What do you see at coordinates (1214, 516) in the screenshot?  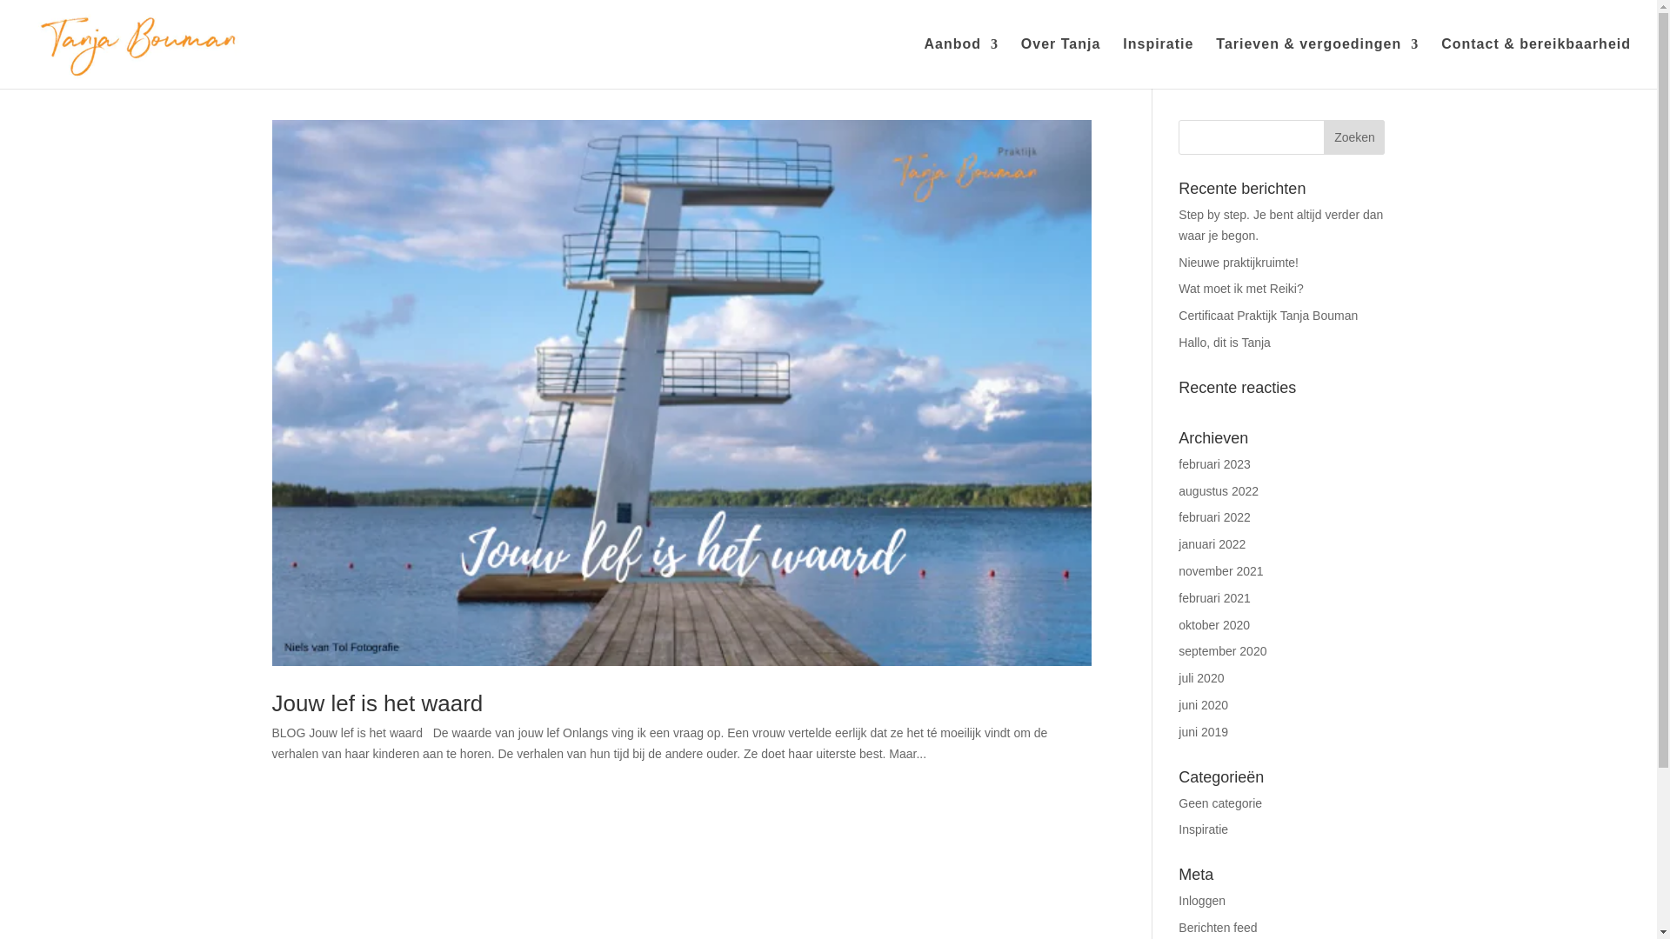 I see `februari 2022` at bounding box center [1214, 516].